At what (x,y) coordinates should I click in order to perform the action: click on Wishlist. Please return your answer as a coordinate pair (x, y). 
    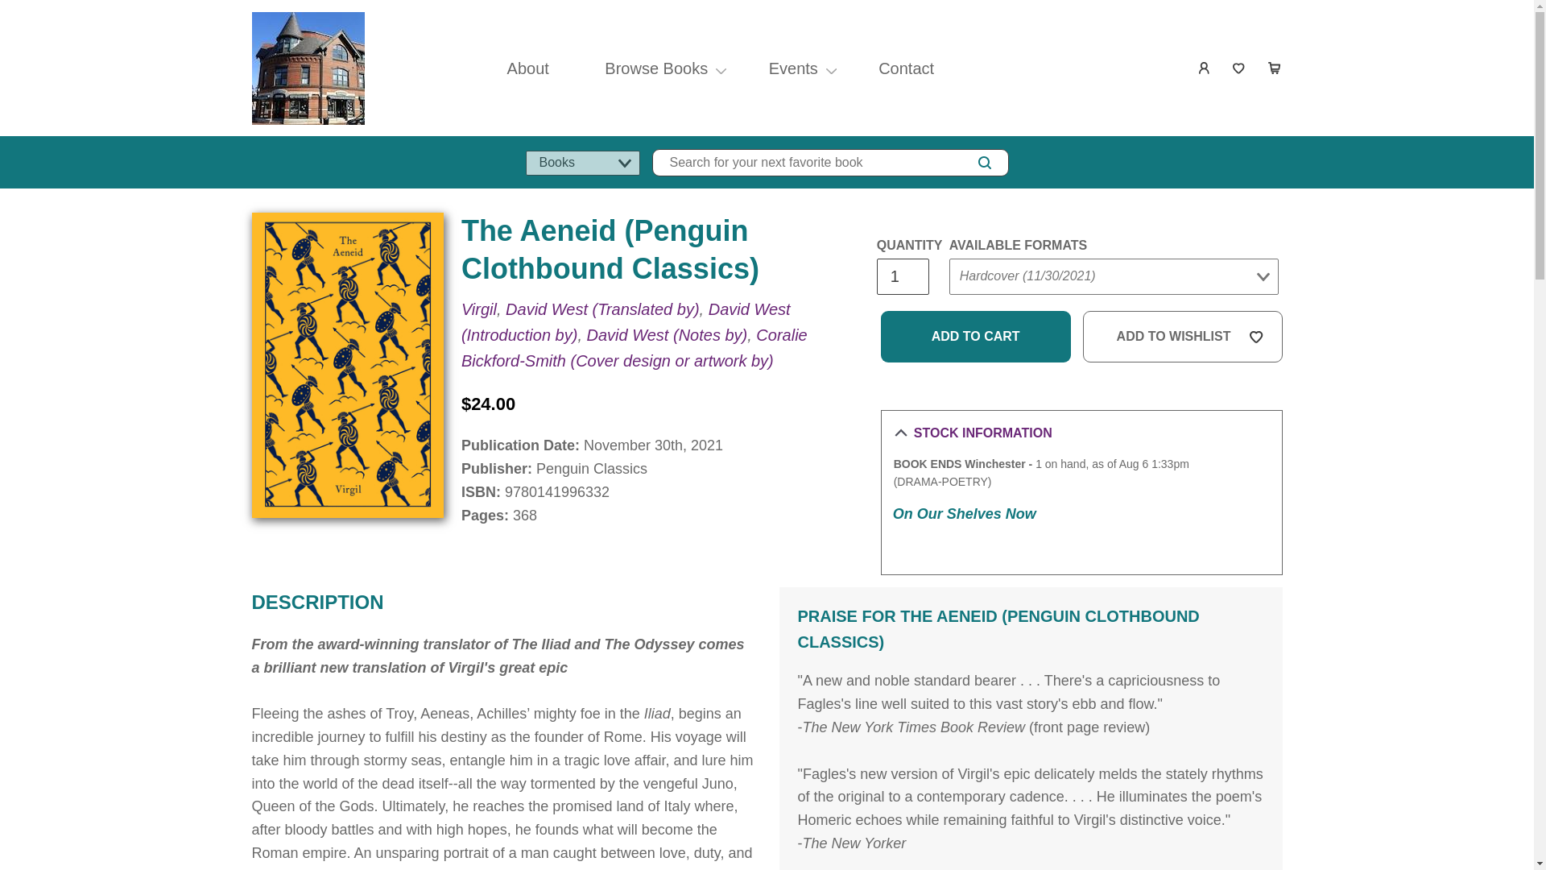
    Looking at the image, I should click on (1240, 68).